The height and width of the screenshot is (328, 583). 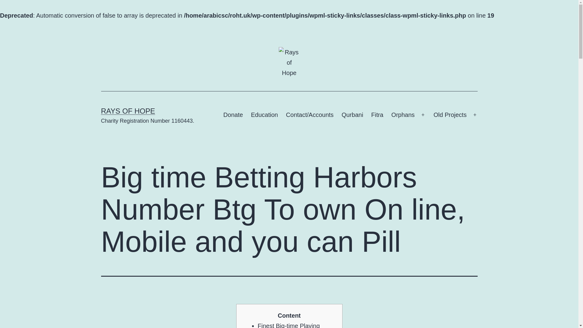 What do you see at coordinates (128, 111) in the screenshot?
I see `RAYS OF HOPE` at bounding box center [128, 111].